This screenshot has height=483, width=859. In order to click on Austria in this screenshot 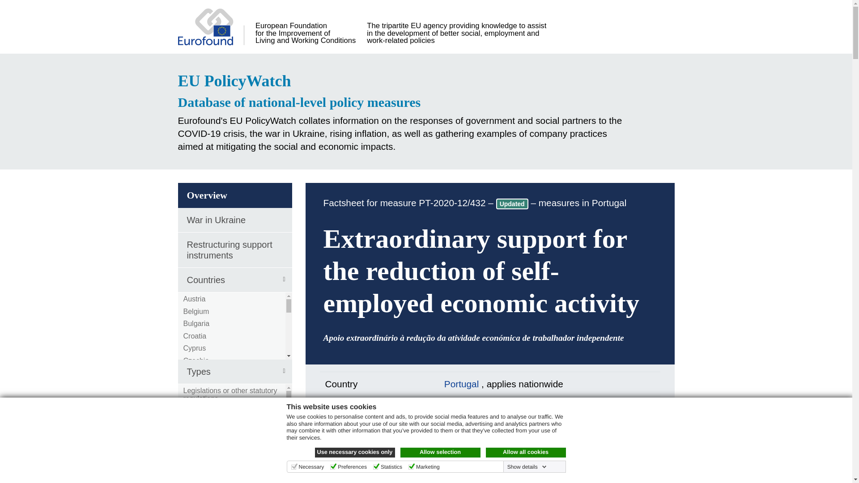, I will do `click(195, 299)`.